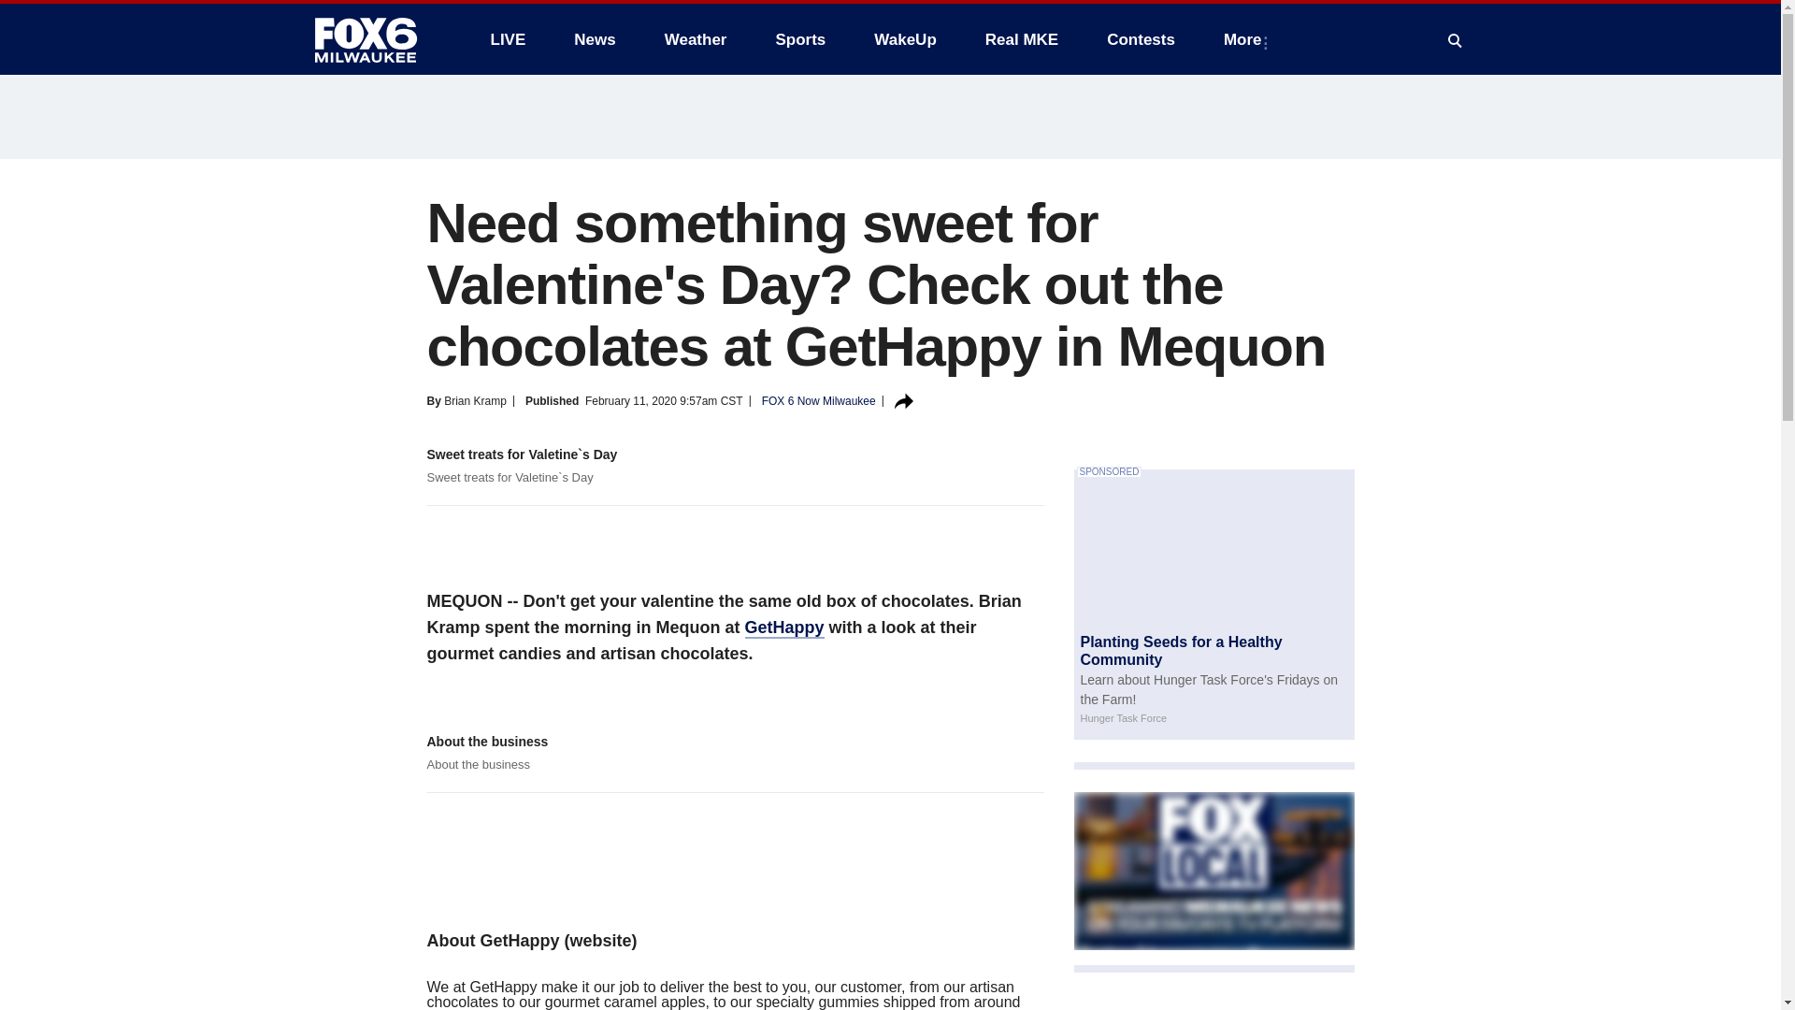  What do you see at coordinates (594, 39) in the screenshot?
I see `News` at bounding box center [594, 39].